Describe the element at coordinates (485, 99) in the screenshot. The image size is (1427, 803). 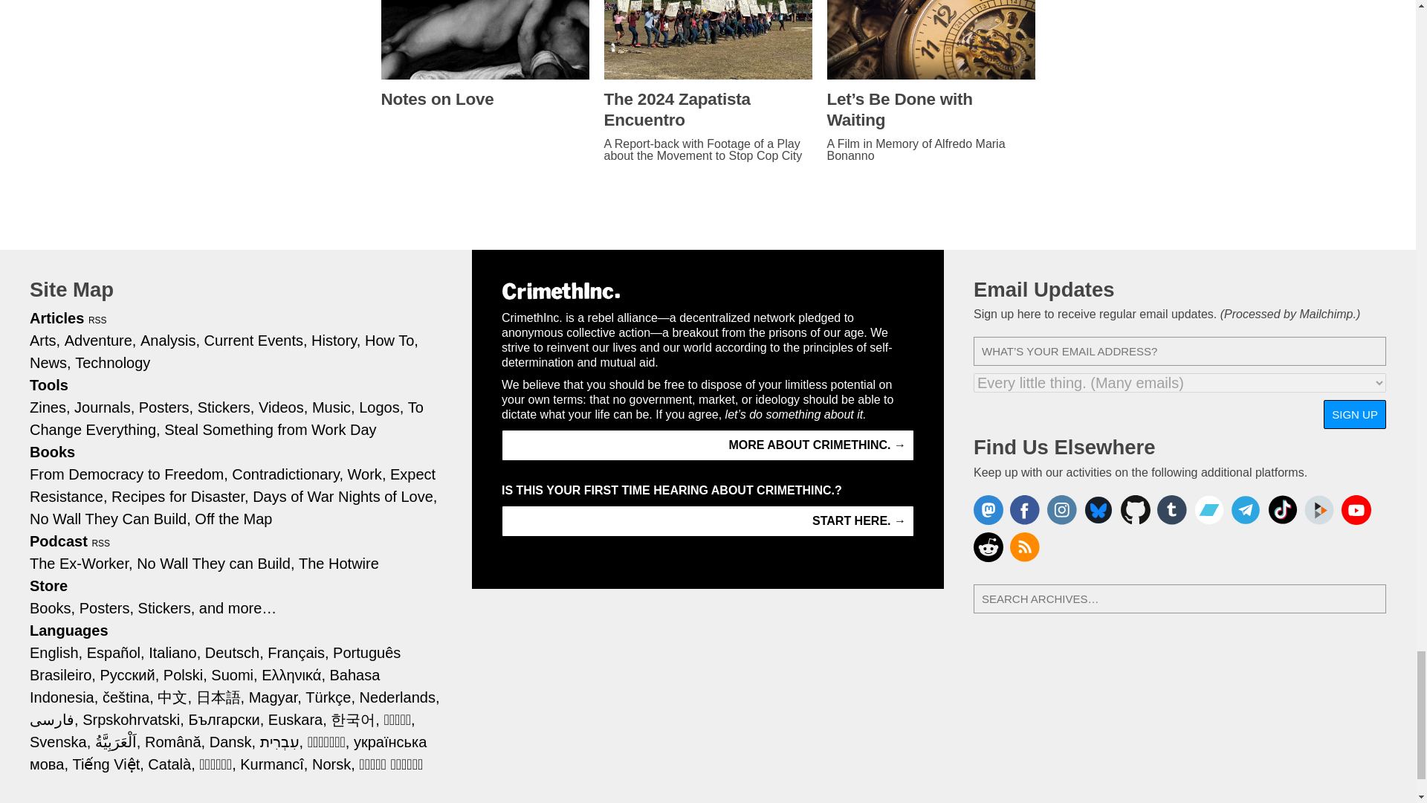
I see `Notes on Love` at that location.